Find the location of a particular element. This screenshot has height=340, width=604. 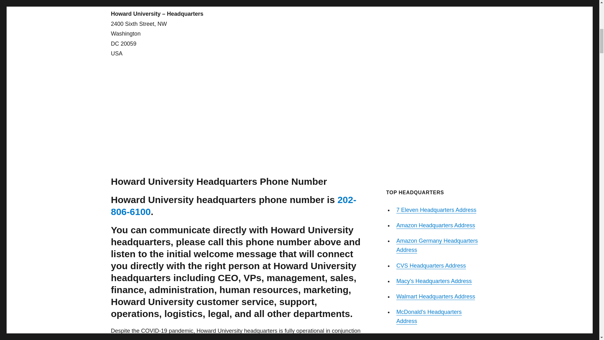

Target Headquarters Address is located at coordinates (433, 336).